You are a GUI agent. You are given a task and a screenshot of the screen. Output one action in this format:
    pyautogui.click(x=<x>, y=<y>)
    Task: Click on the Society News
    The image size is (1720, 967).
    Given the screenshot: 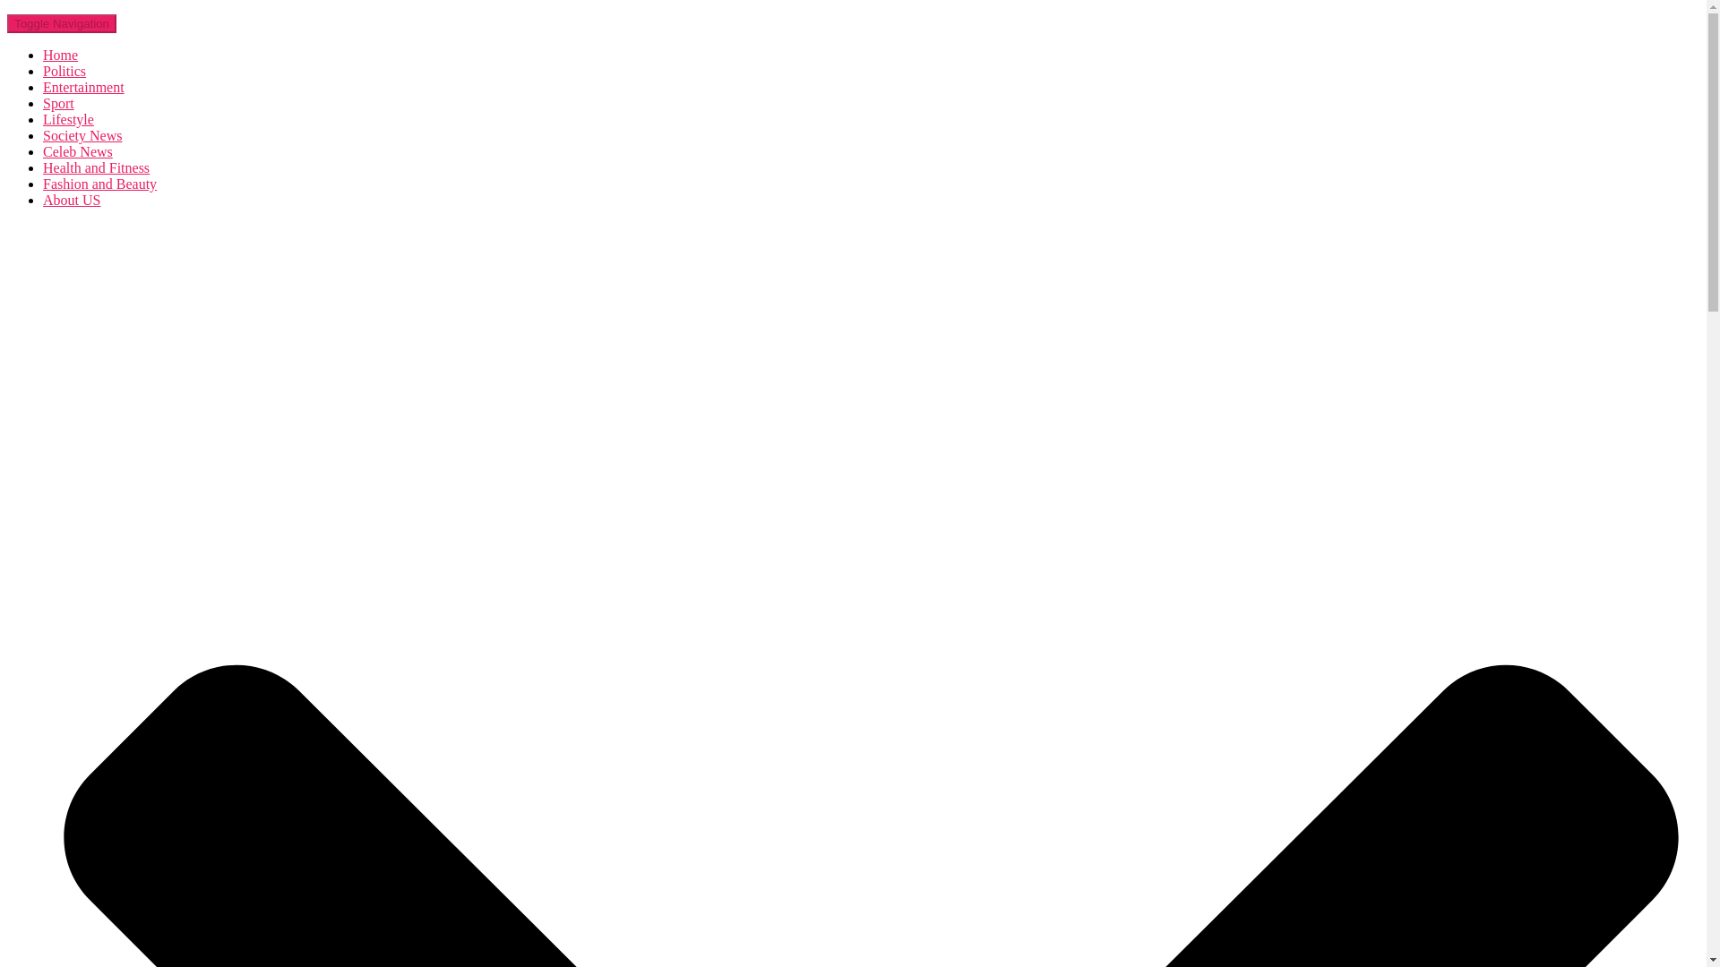 What is the action you would take?
    pyautogui.click(x=82, y=134)
    